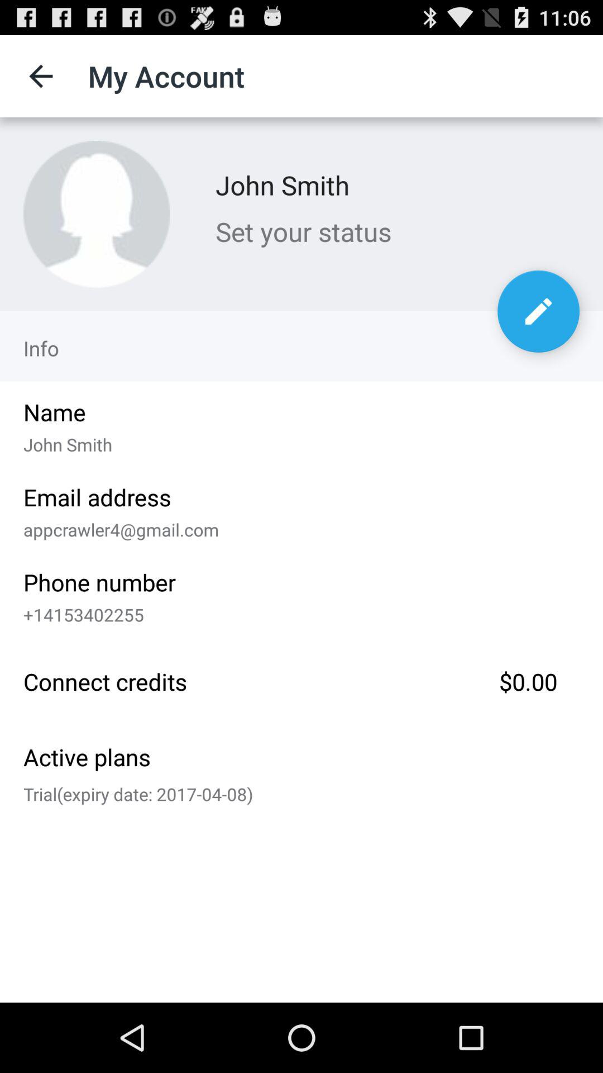 The image size is (603, 1073). What do you see at coordinates (538, 311) in the screenshot?
I see `open information page` at bounding box center [538, 311].